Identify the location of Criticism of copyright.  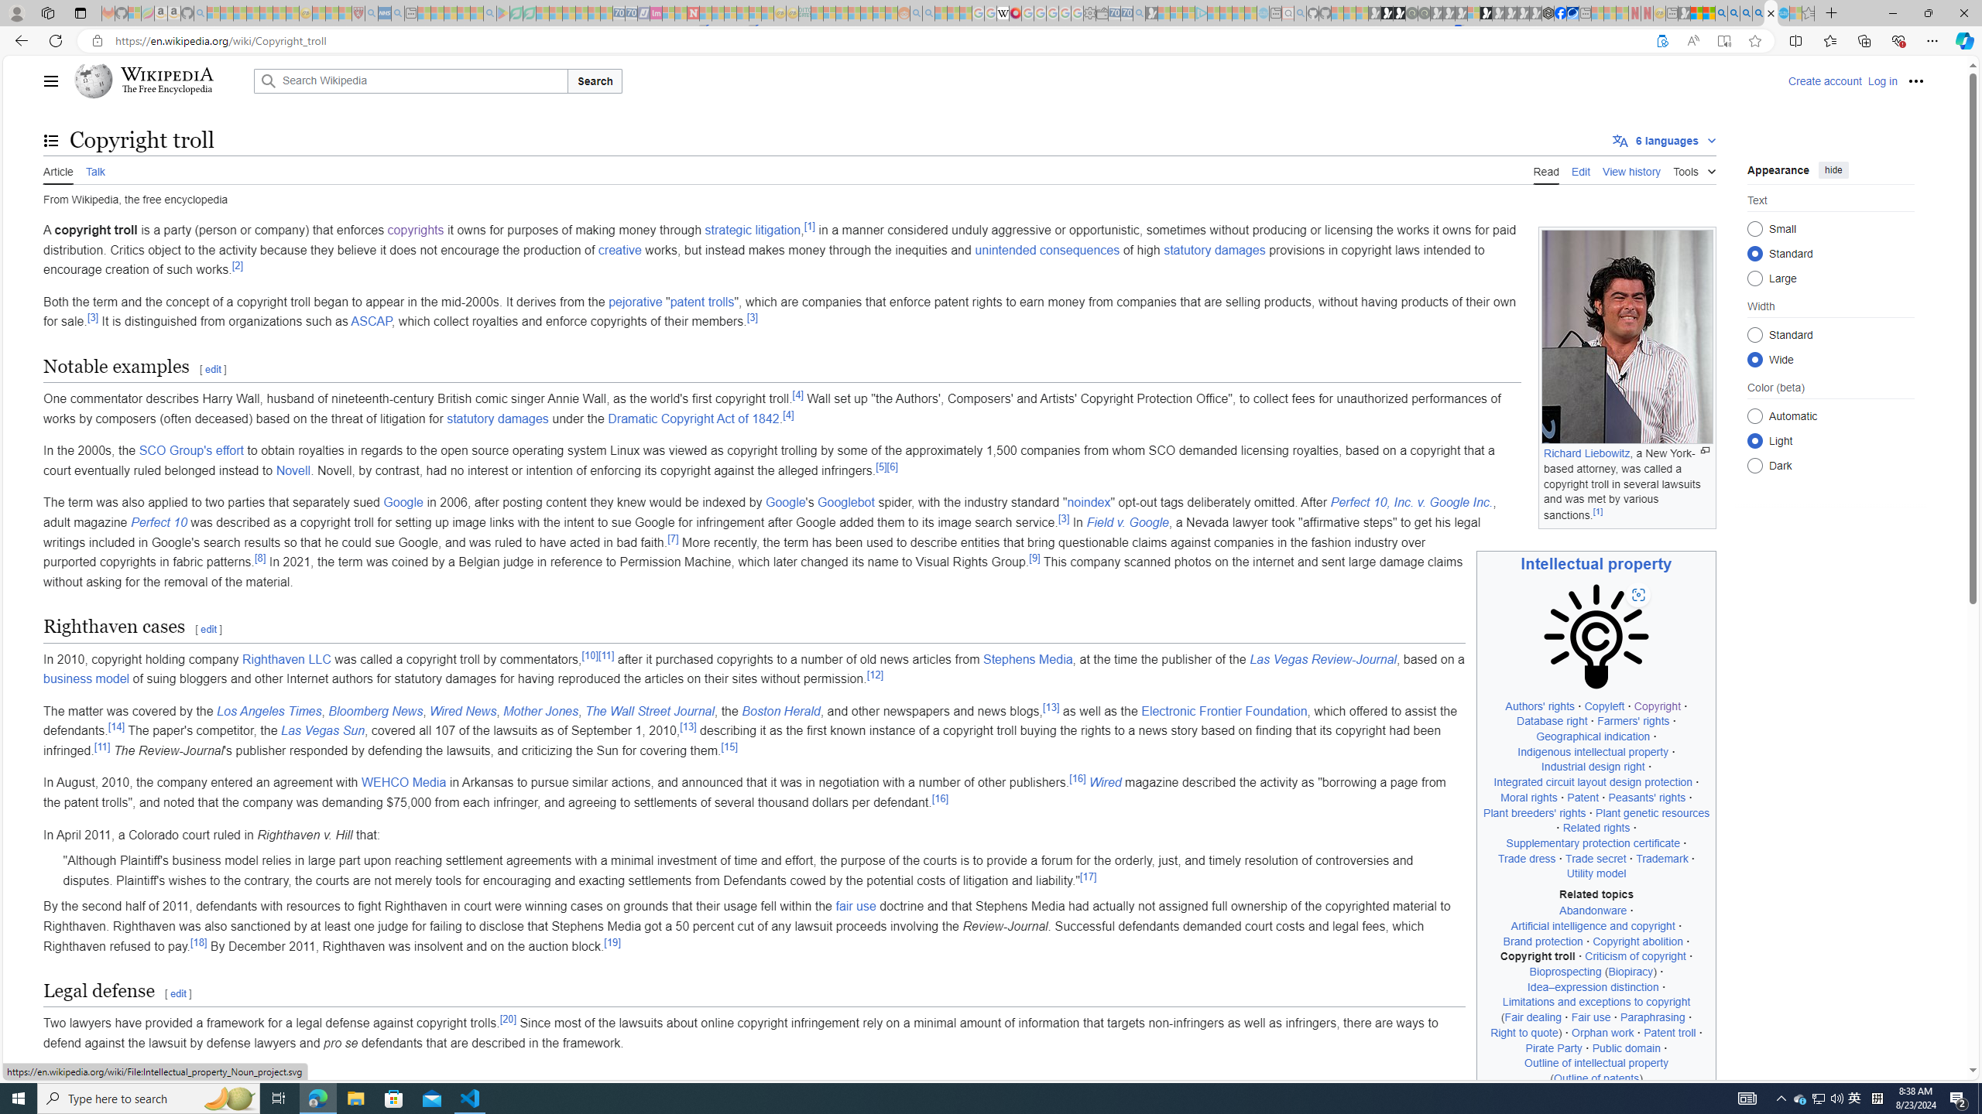
(1636, 956).